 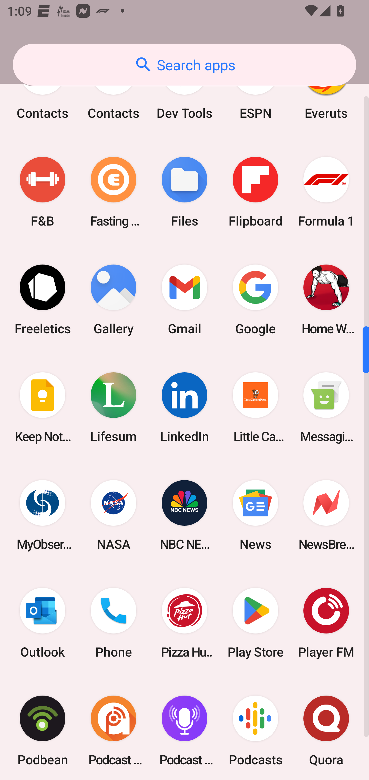 What do you see at coordinates (114, 623) in the screenshot?
I see `Phone` at bounding box center [114, 623].